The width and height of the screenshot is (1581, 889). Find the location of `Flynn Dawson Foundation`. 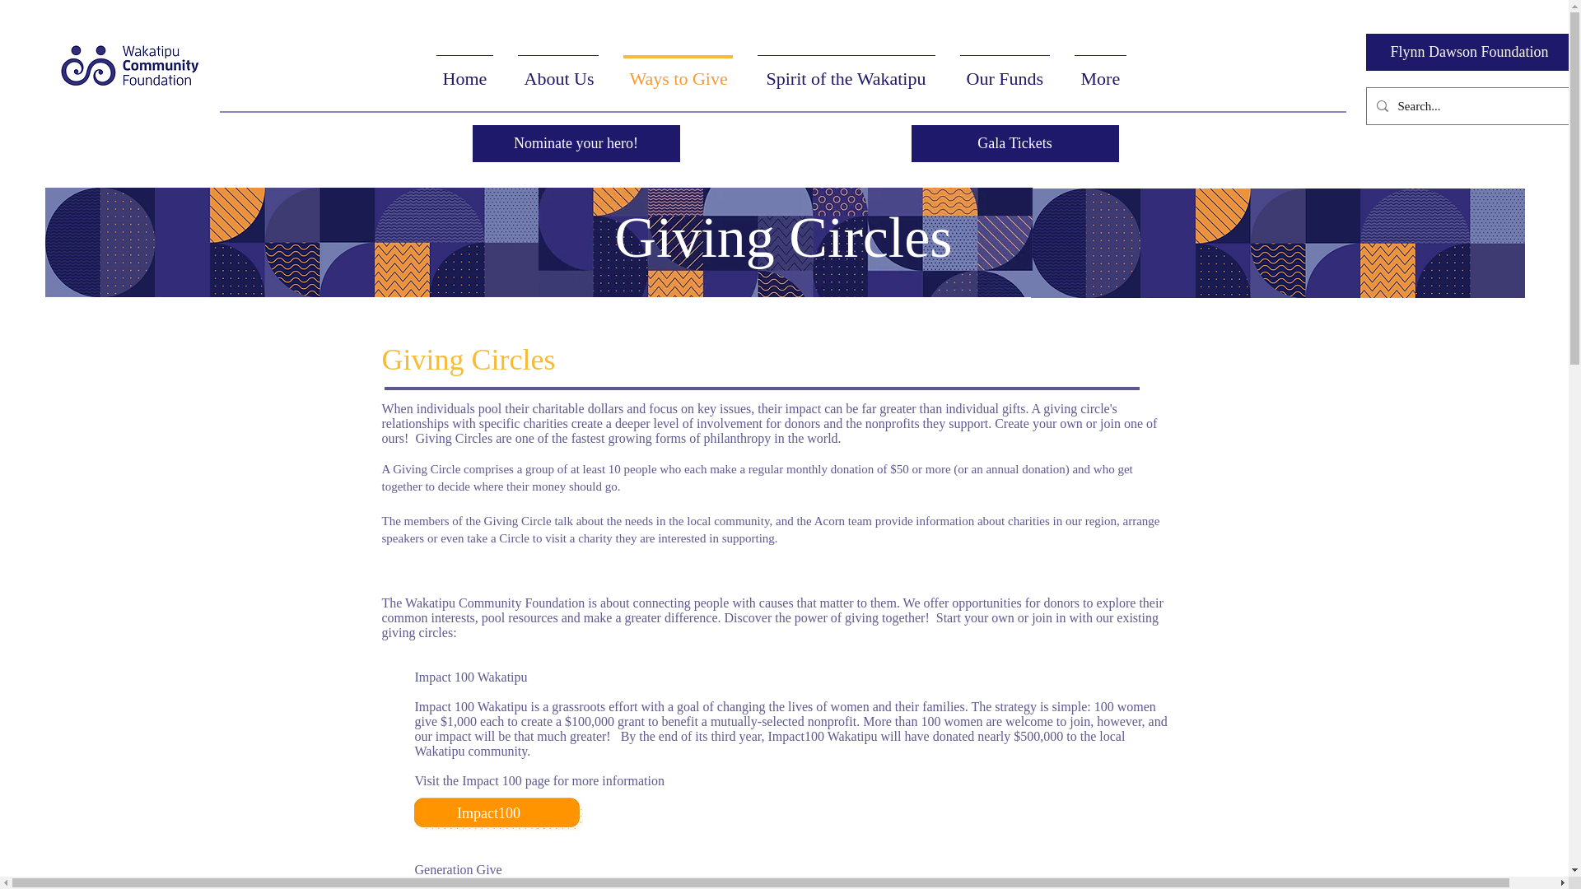

Flynn Dawson Foundation is located at coordinates (1469, 53).